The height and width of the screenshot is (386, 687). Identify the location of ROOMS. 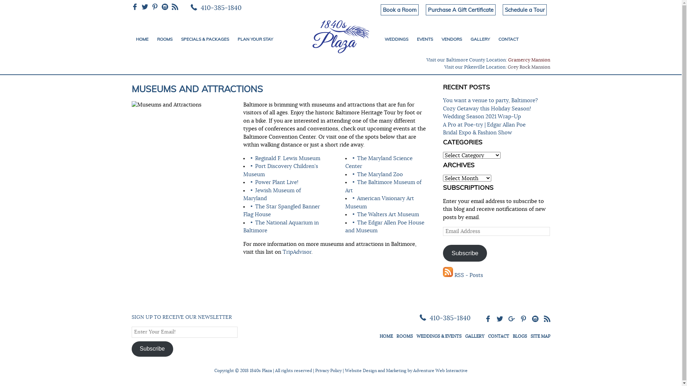
(165, 39).